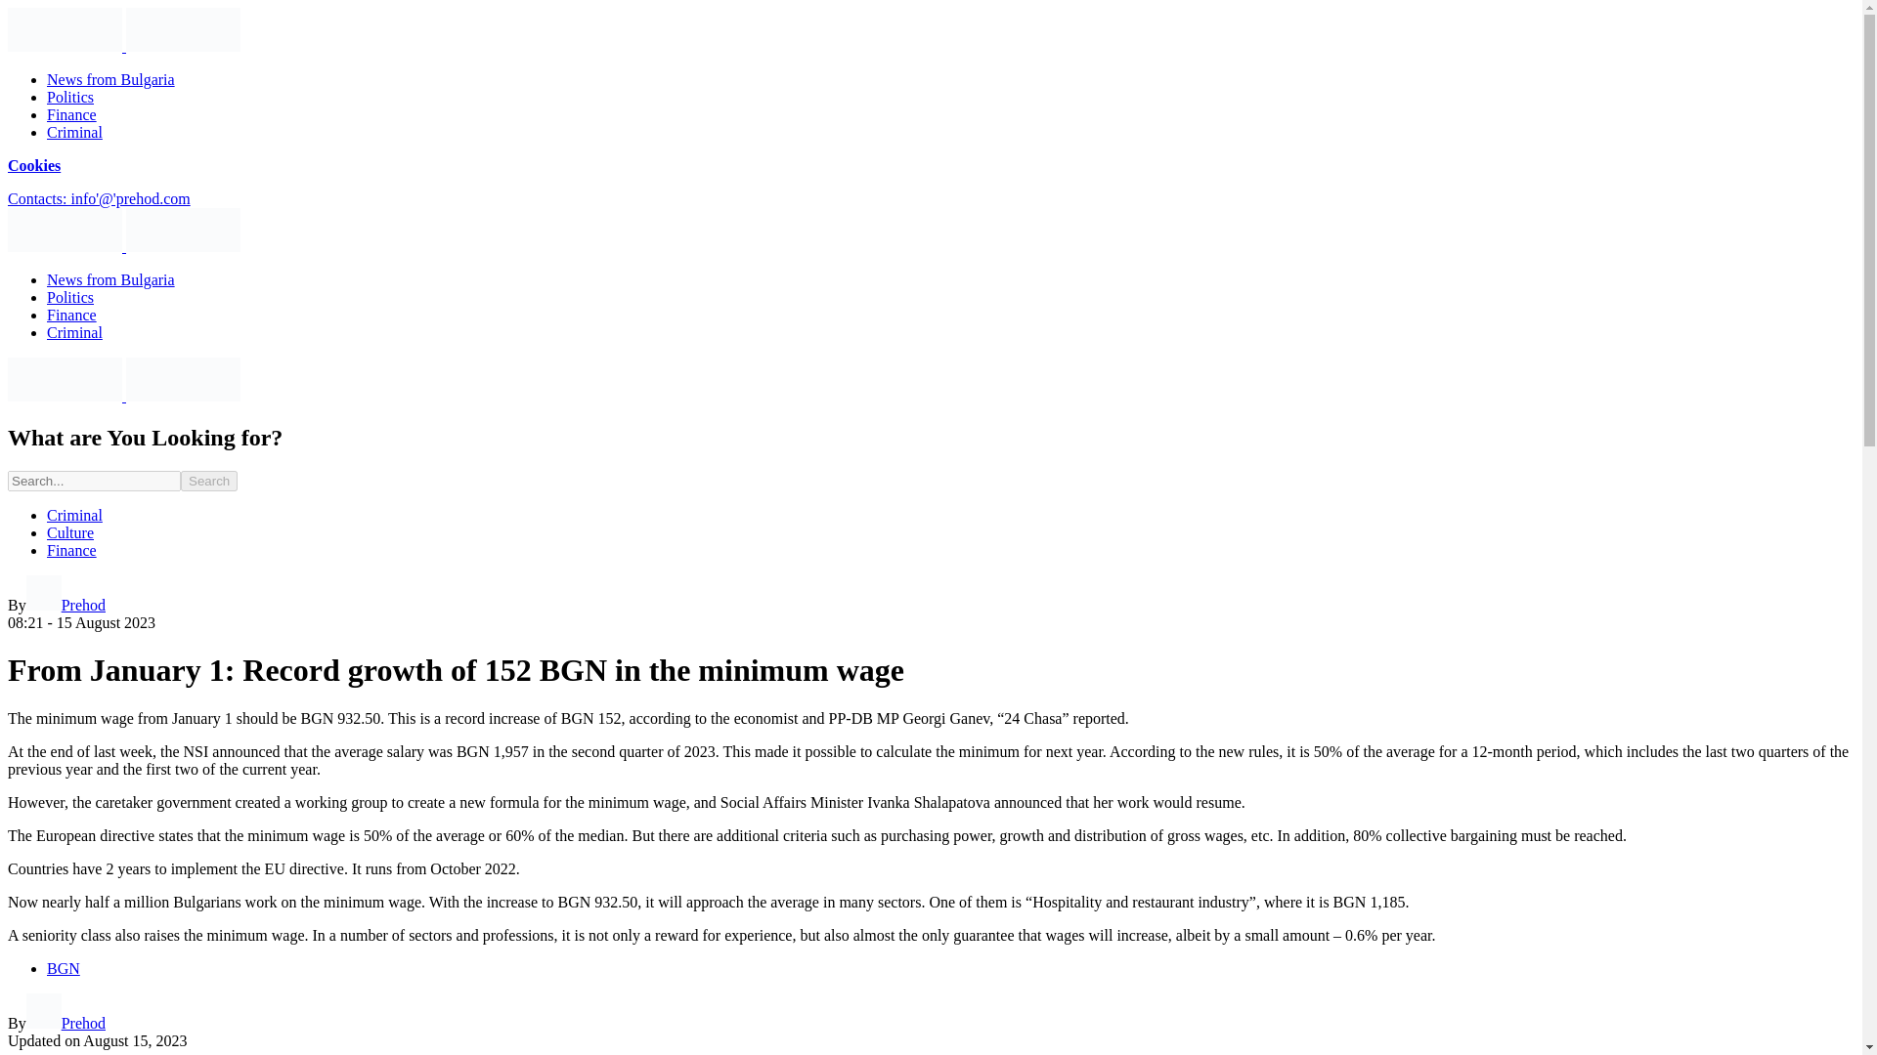  I want to click on Criminal, so click(74, 332).